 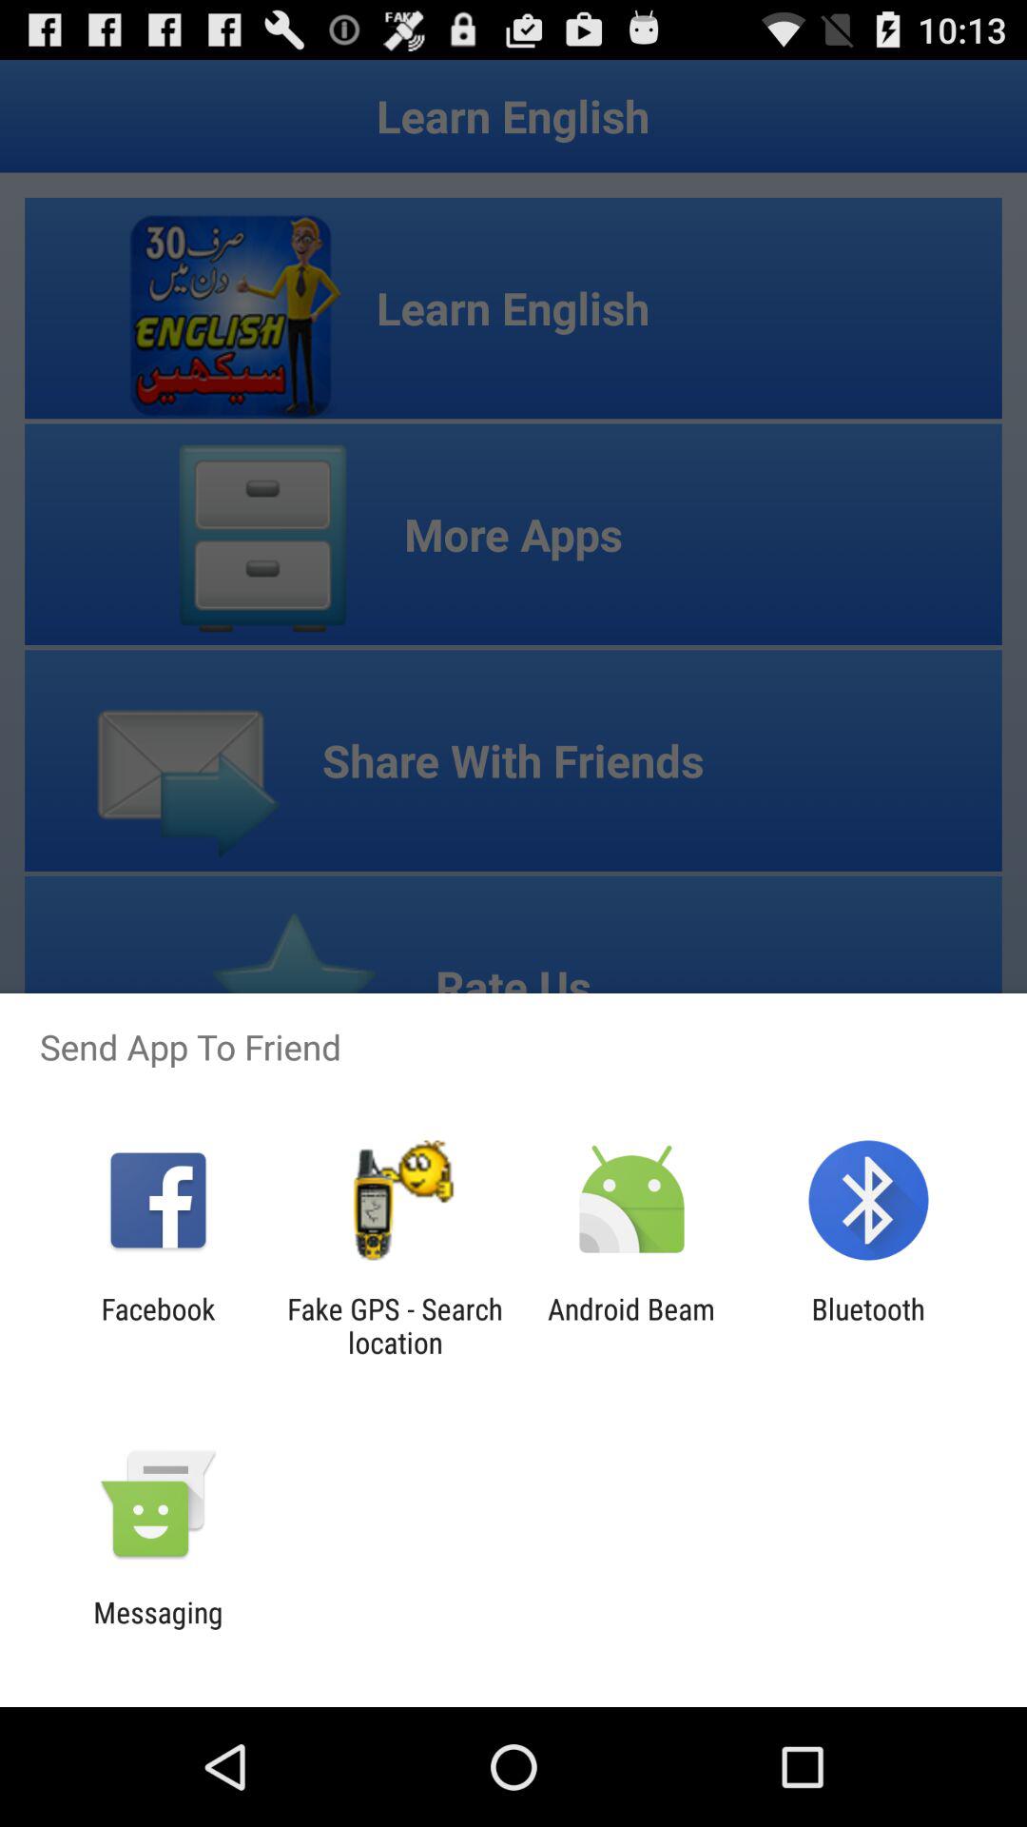 What do you see at coordinates (631, 1326) in the screenshot?
I see `click the item next to the fake gps search icon` at bounding box center [631, 1326].